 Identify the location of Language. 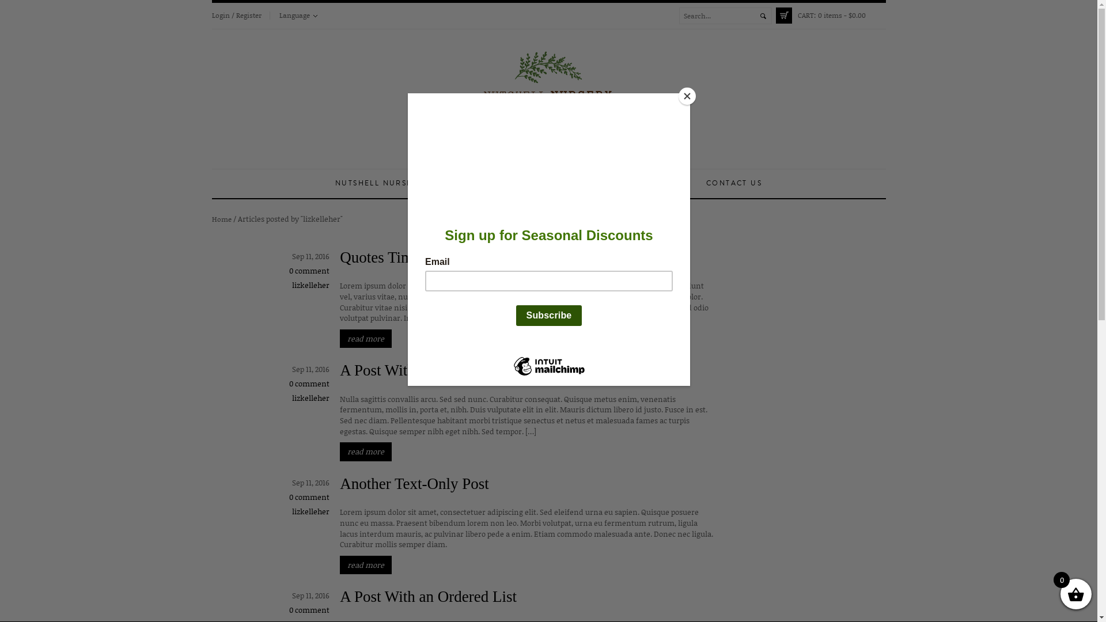
(298, 16).